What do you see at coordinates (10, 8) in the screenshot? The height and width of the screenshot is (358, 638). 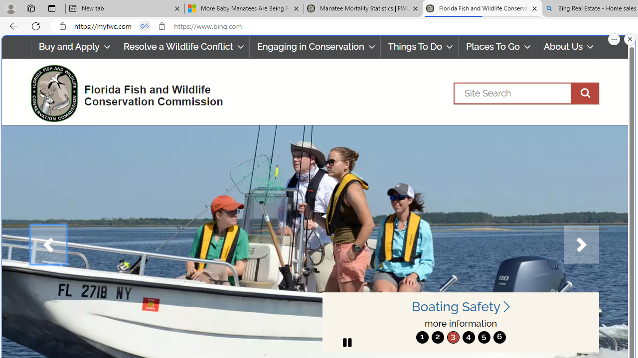 I see `Personal Profile` at bounding box center [10, 8].